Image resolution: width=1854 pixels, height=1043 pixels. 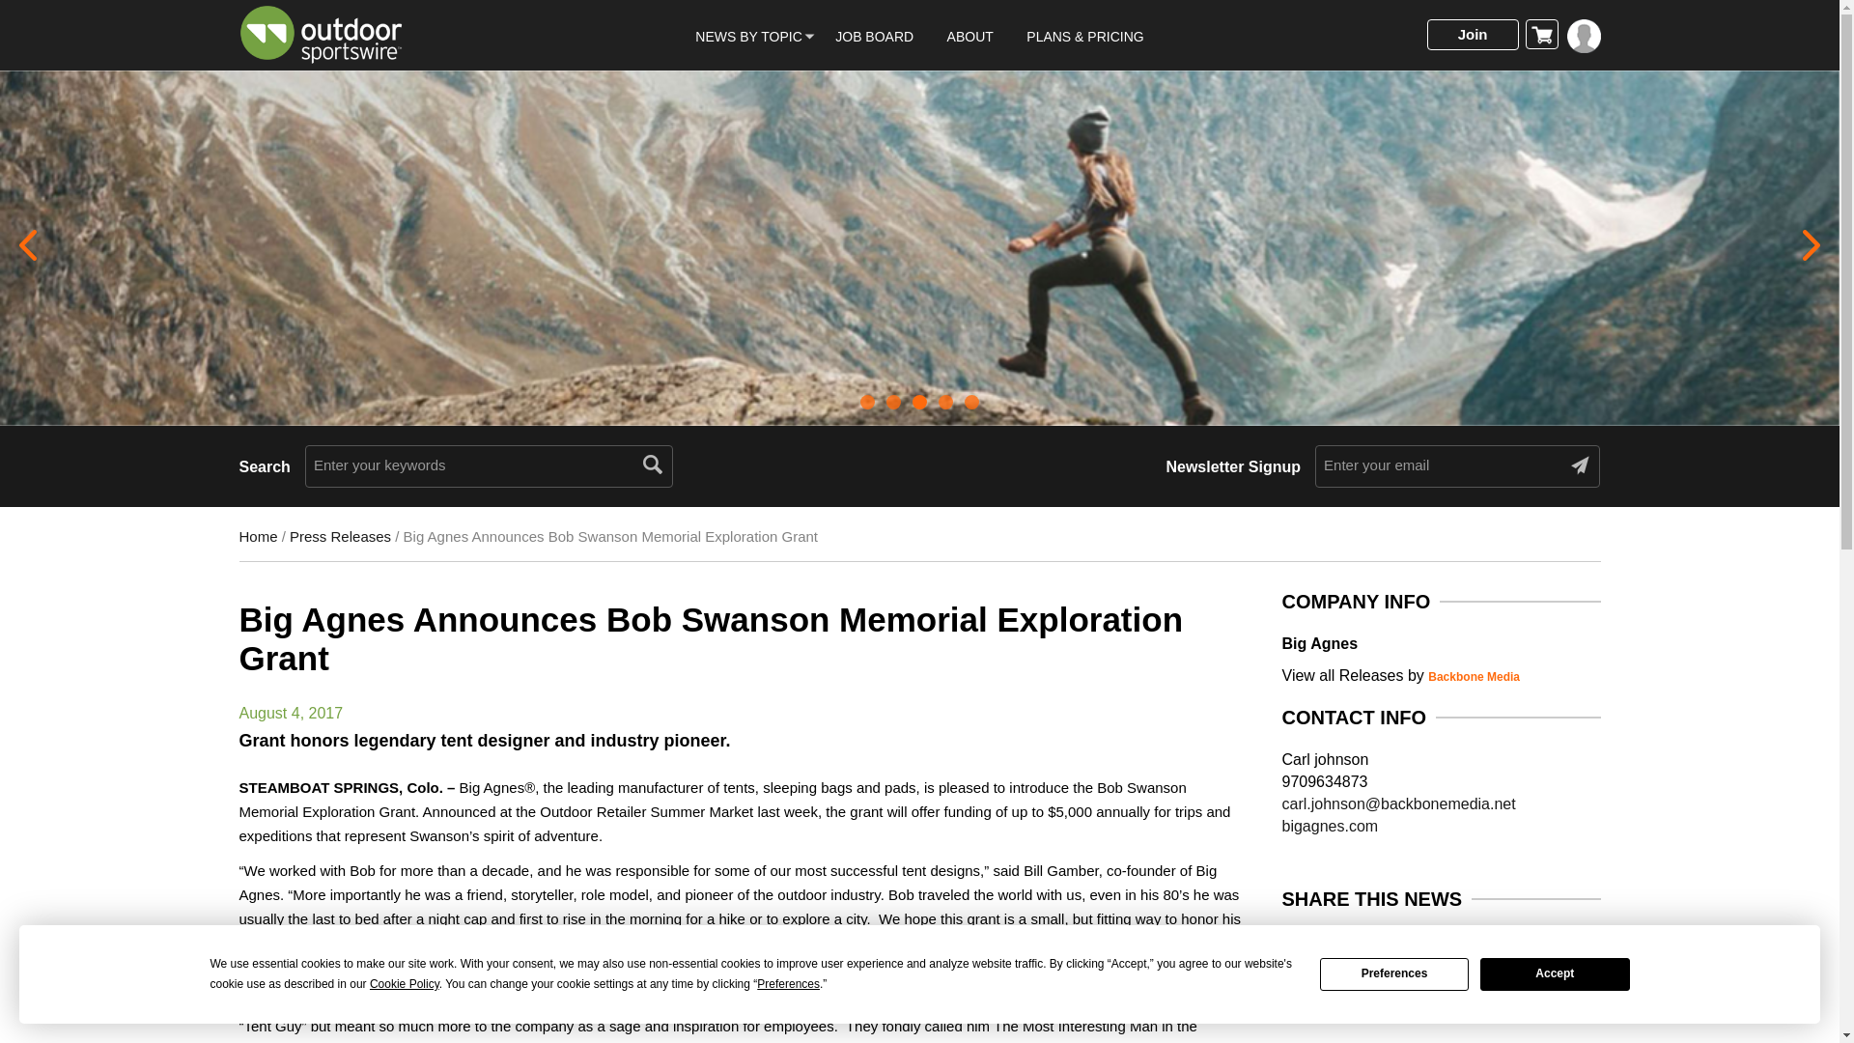 I want to click on Accept, so click(x=1555, y=974).